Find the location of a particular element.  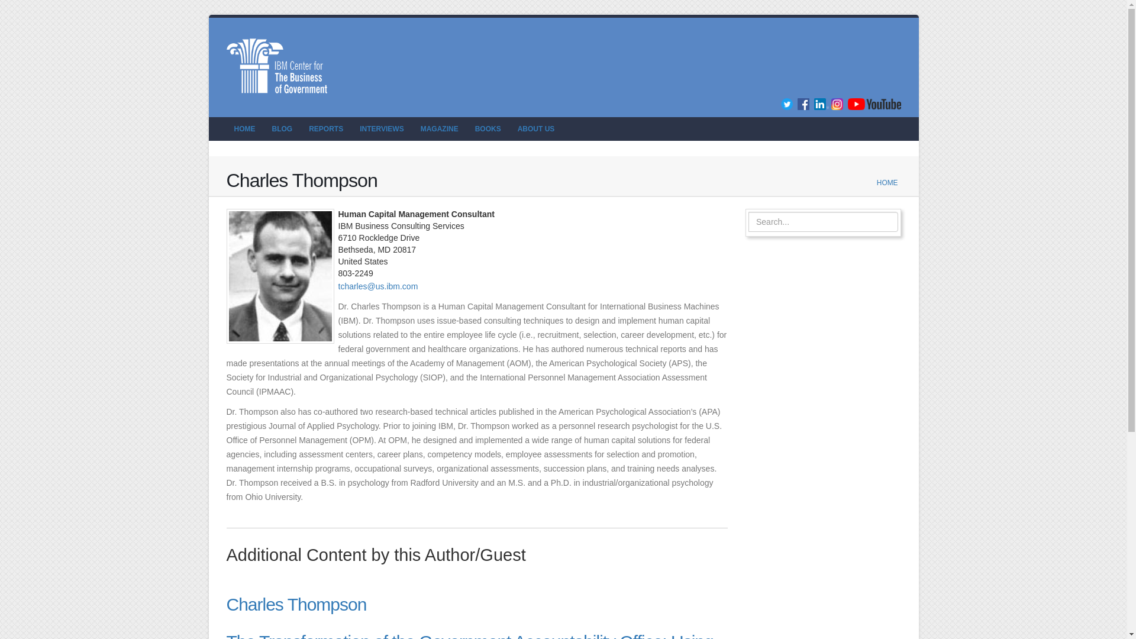

MAGAZINE is located at coordinates (439, 128).